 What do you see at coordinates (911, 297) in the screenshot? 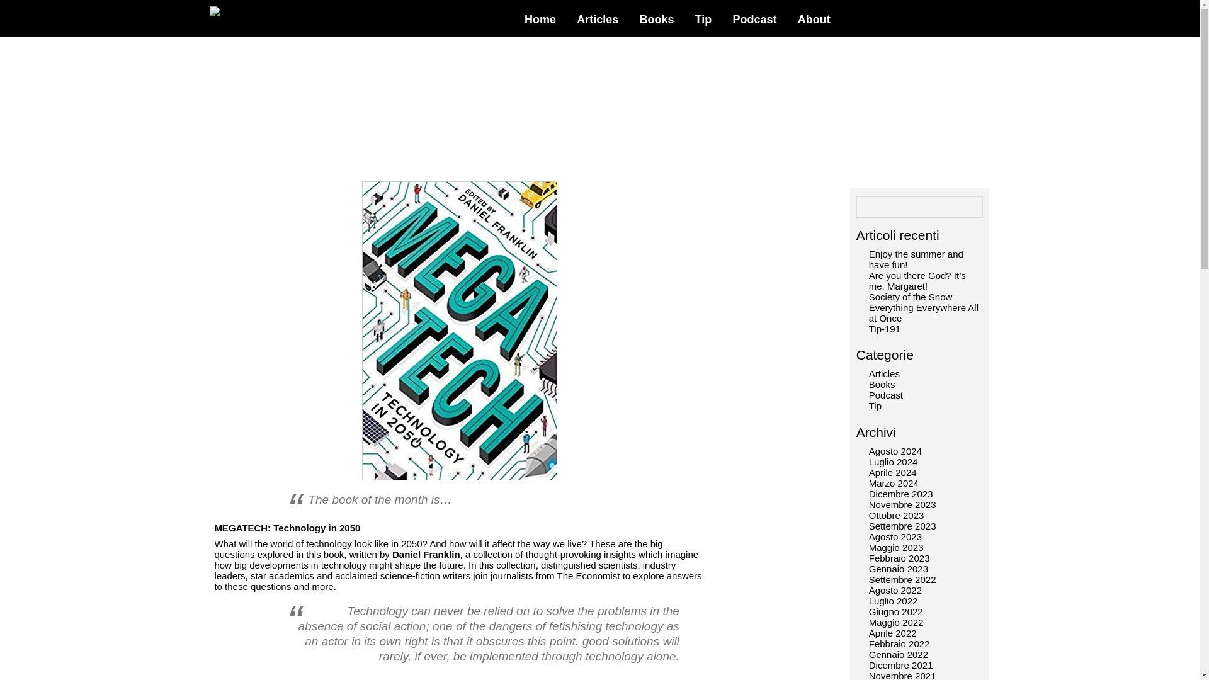
I see `Society of the Snow` at bounding box center [911, 297].